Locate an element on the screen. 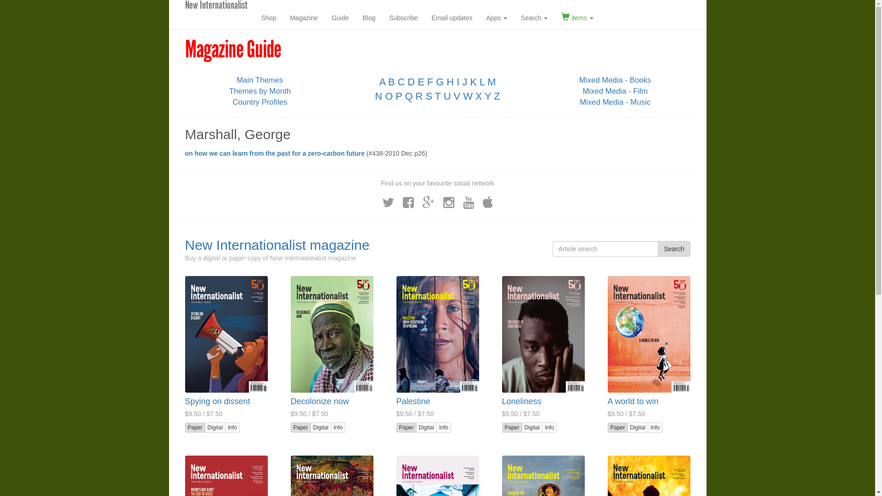 The width and height of the screenshot is (882, 496). G is located at coordinates (440, 82).